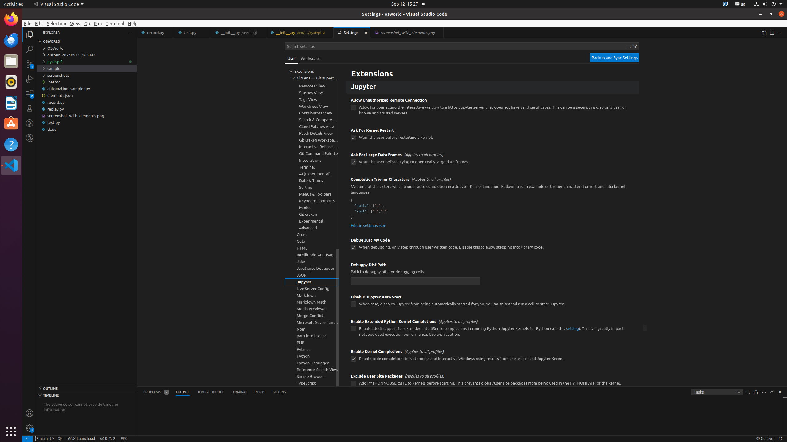  Describe the element at coordinates (493, 382) in the screenshot. I see ` Exclude User Site Packages. Setting value retained when switching profiles. Add PYTHONNOUSERSITE to kernels before starting. This prevents global/user site-packages from being used in the PYTHONPATH of the kernel. ` at that location.